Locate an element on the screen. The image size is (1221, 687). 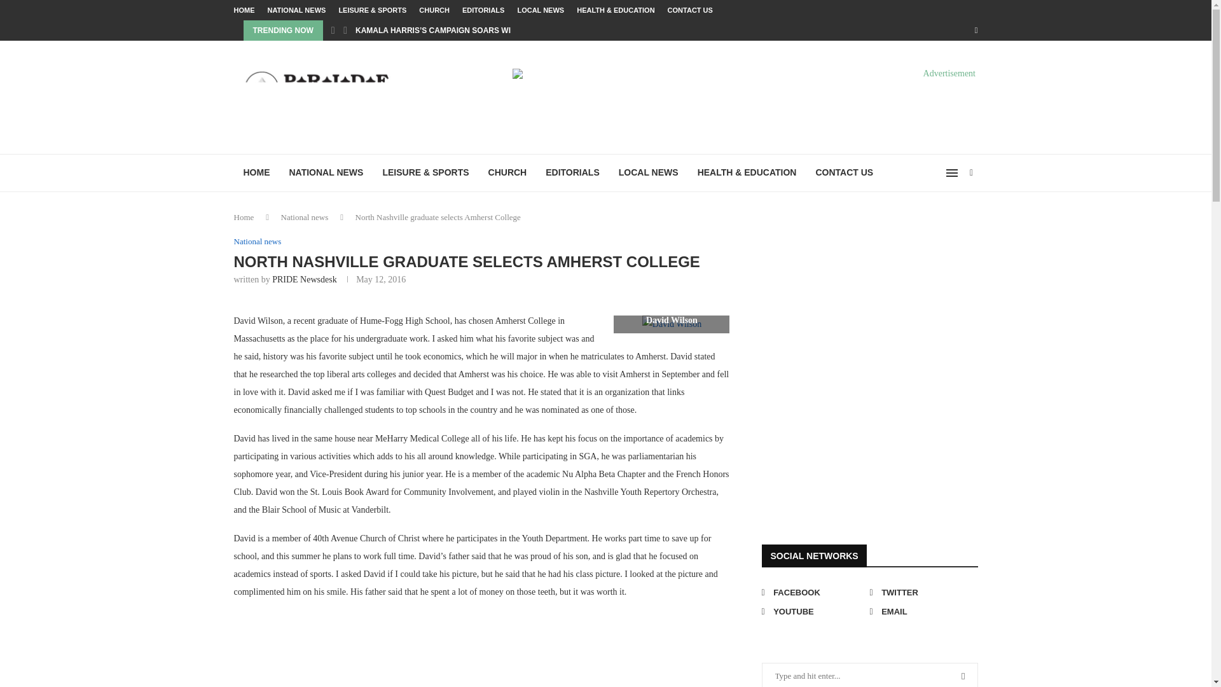
advertisement is located at coordinates (857, 420).